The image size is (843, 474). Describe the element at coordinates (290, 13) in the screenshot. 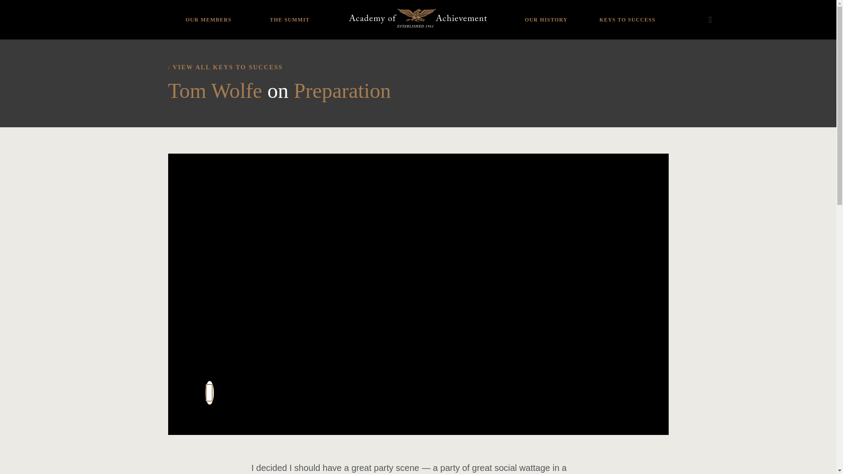

I see `THE SUMMIT` at that location.